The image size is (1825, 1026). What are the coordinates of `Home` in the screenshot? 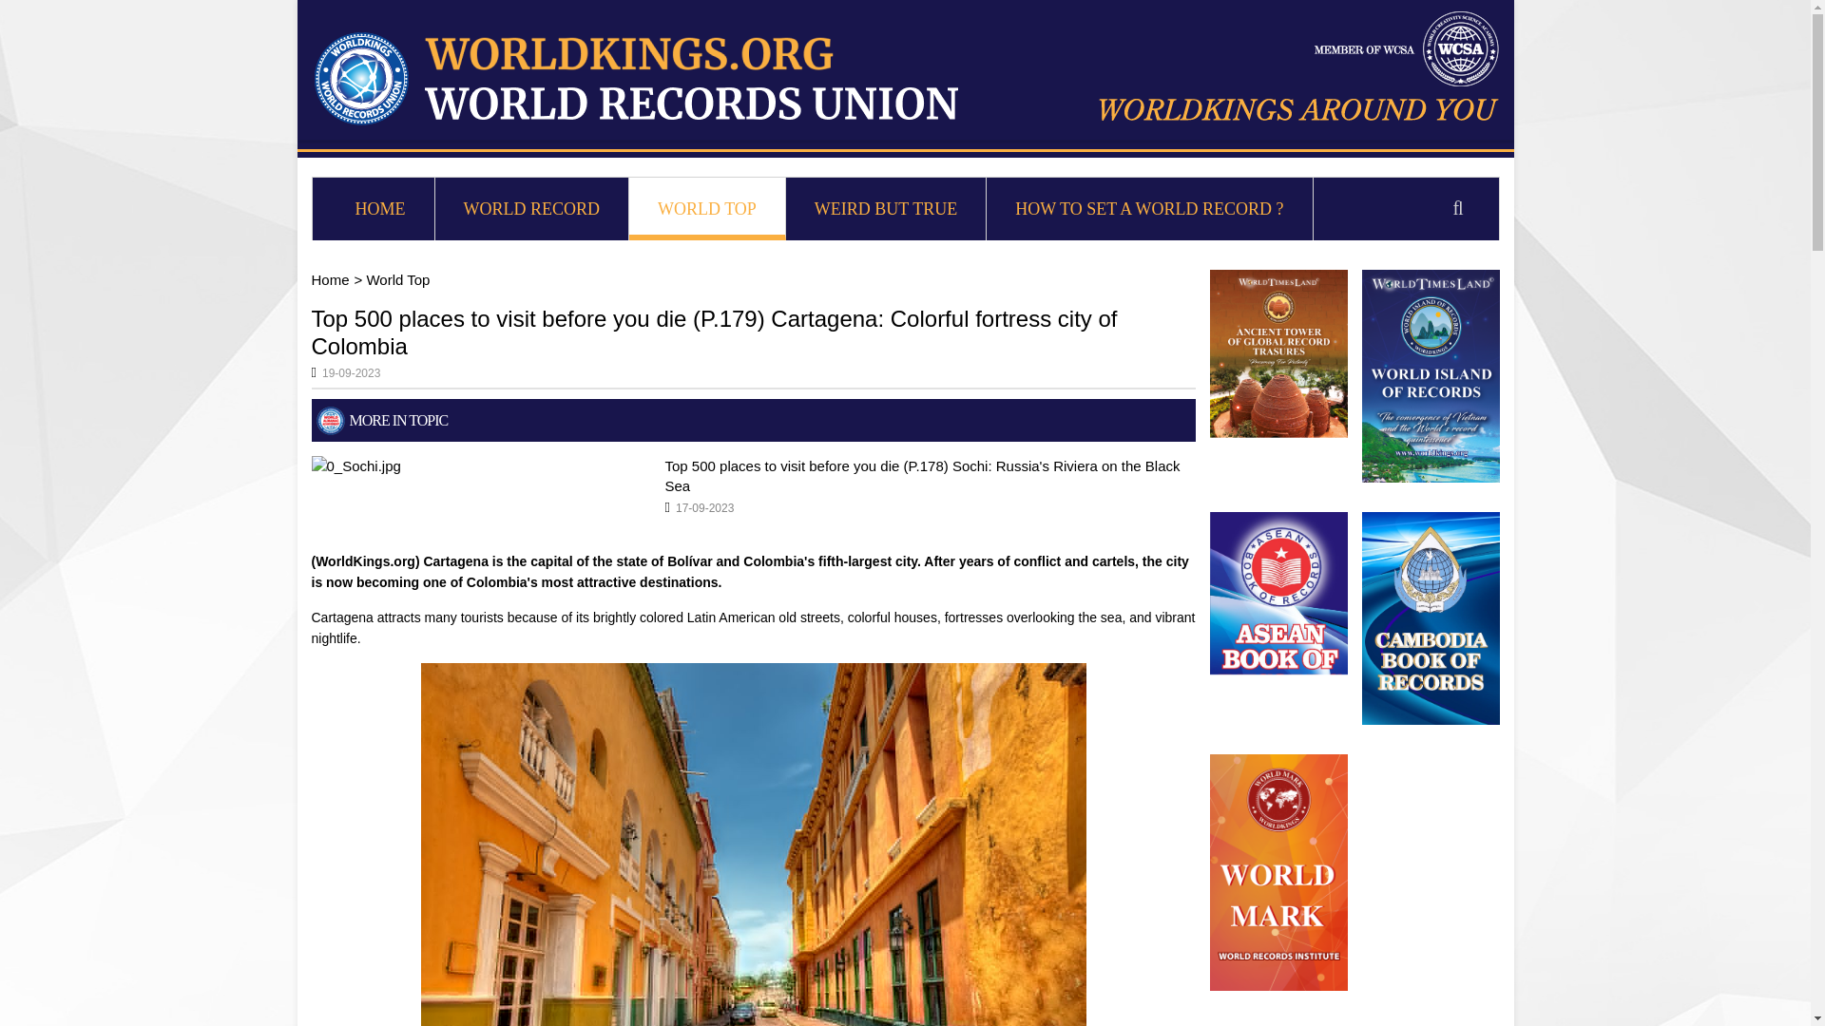 It's located at (380, 209).